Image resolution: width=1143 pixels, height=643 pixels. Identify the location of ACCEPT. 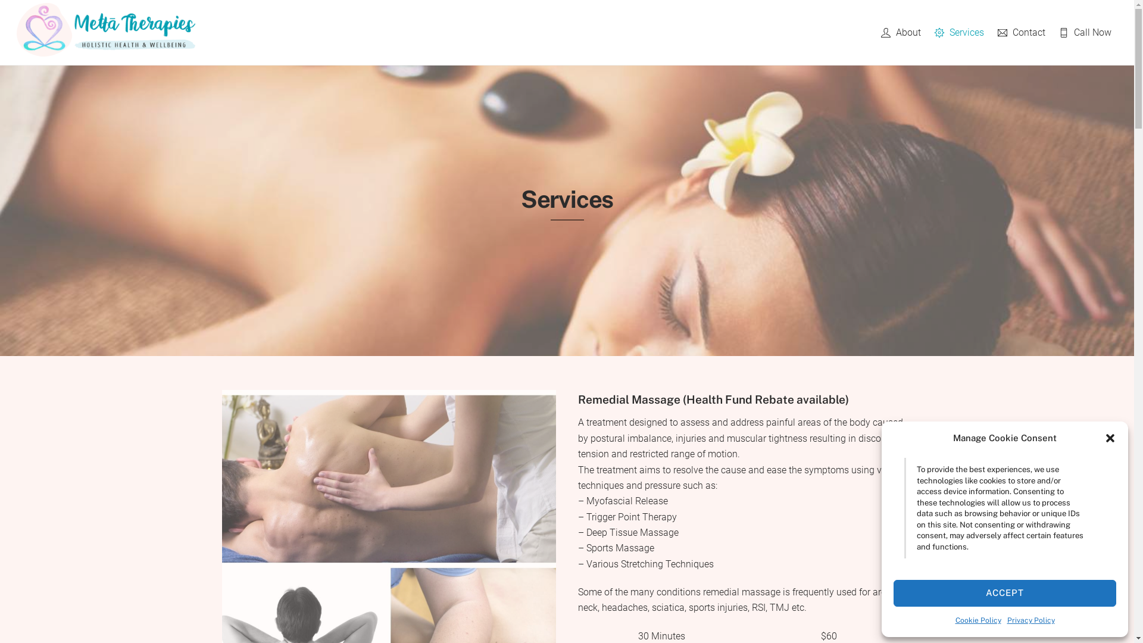
(1005, 593).